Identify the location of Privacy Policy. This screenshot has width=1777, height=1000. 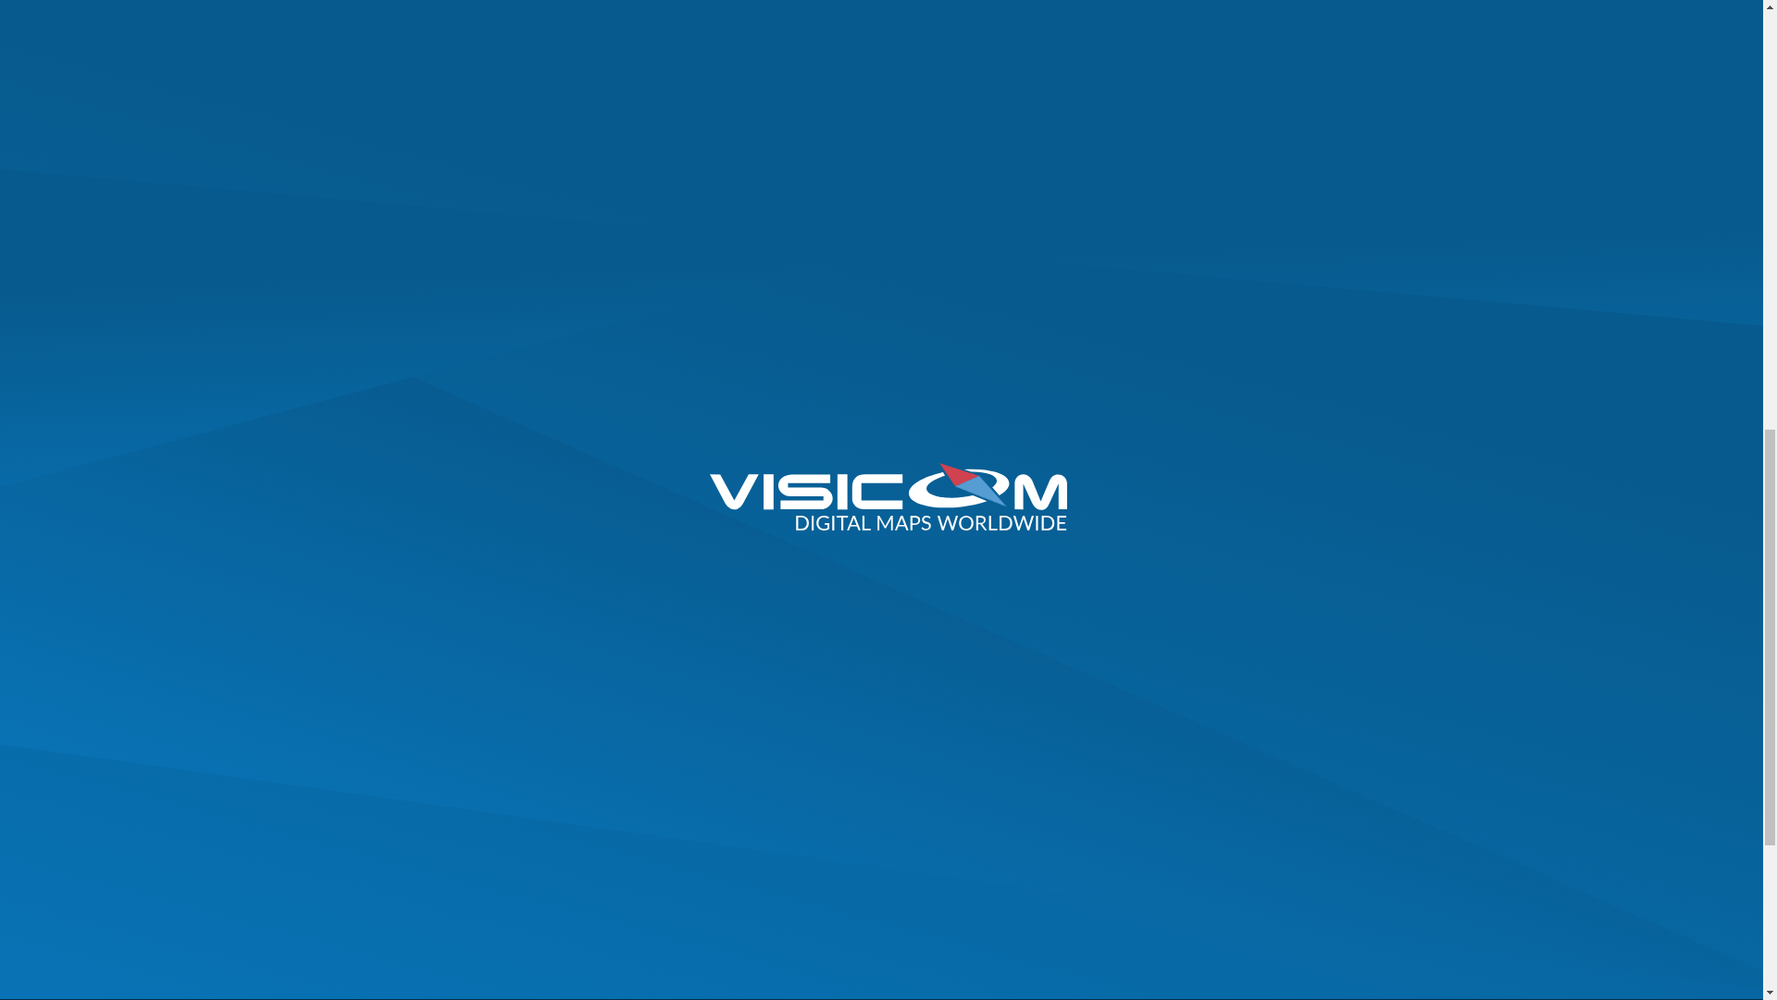
(1361, 905).